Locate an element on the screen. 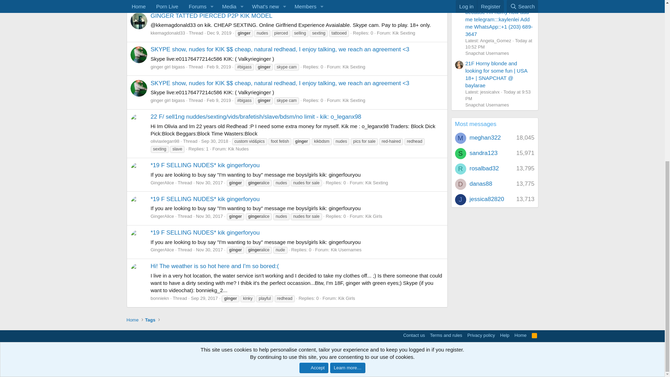  Sep 30, 2018 at 10:53 PM is located at coordinates (215, 141).